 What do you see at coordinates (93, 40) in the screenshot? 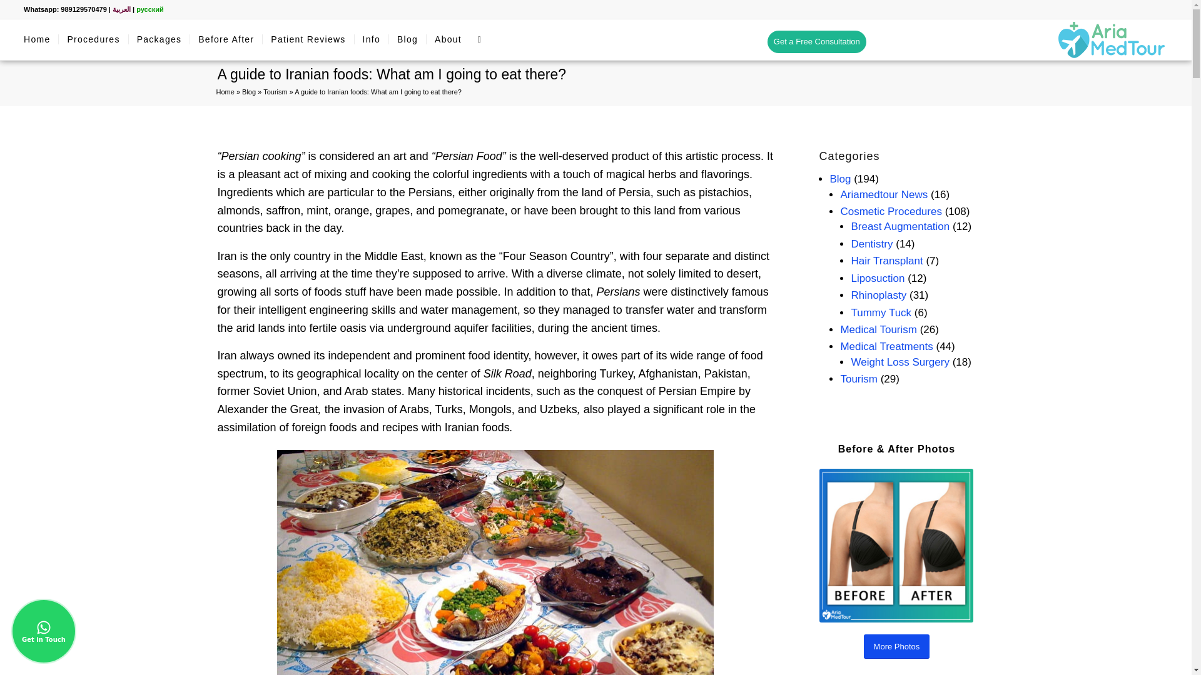
I see `Procedures` at bounding box center [93, 40].